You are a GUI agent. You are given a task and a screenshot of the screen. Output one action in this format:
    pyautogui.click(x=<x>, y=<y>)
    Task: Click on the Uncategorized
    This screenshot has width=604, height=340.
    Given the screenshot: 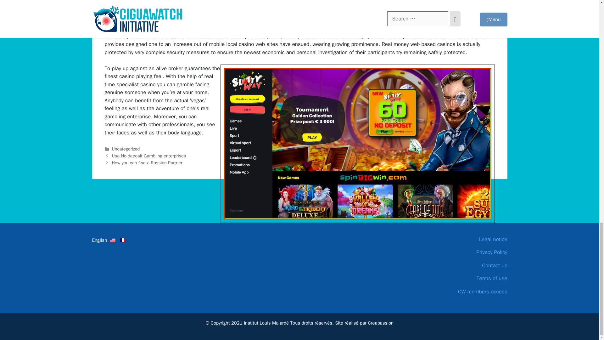 What is the action you would take?
    pyautogui.click(x=126, y=149)
    